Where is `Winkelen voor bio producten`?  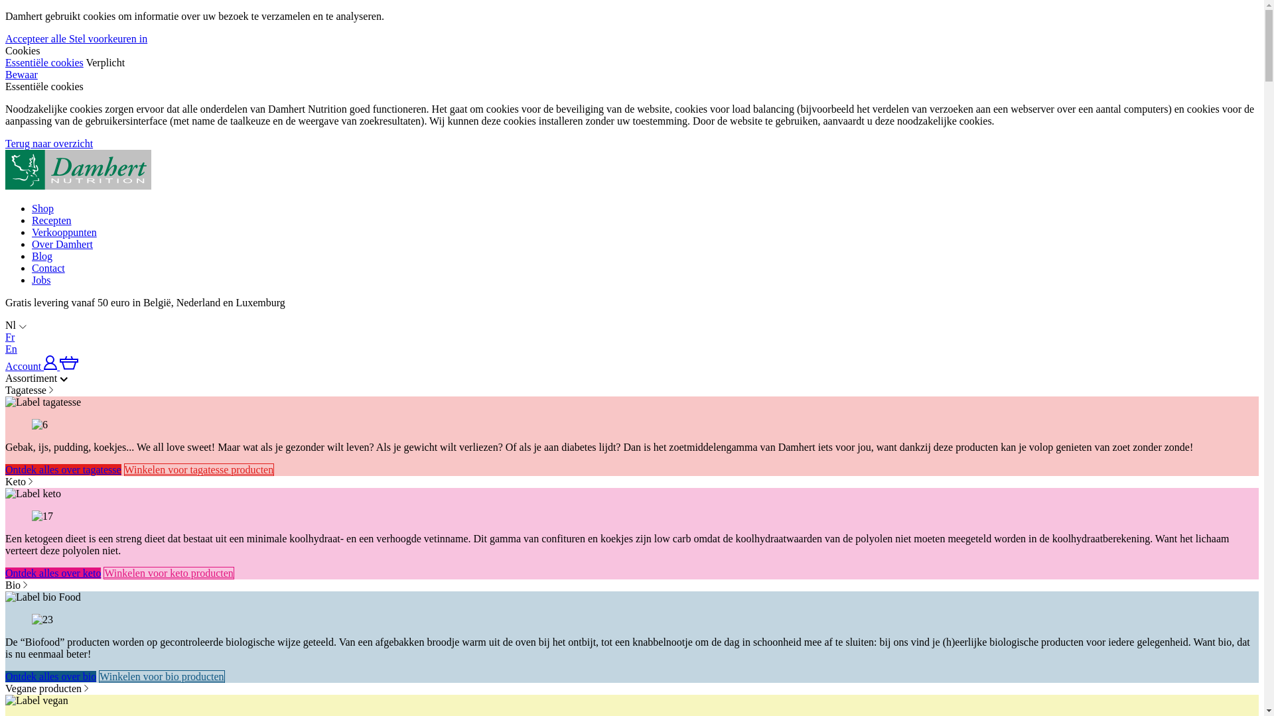
Winkelen voor bio producten is located at coordinates (162, 676).